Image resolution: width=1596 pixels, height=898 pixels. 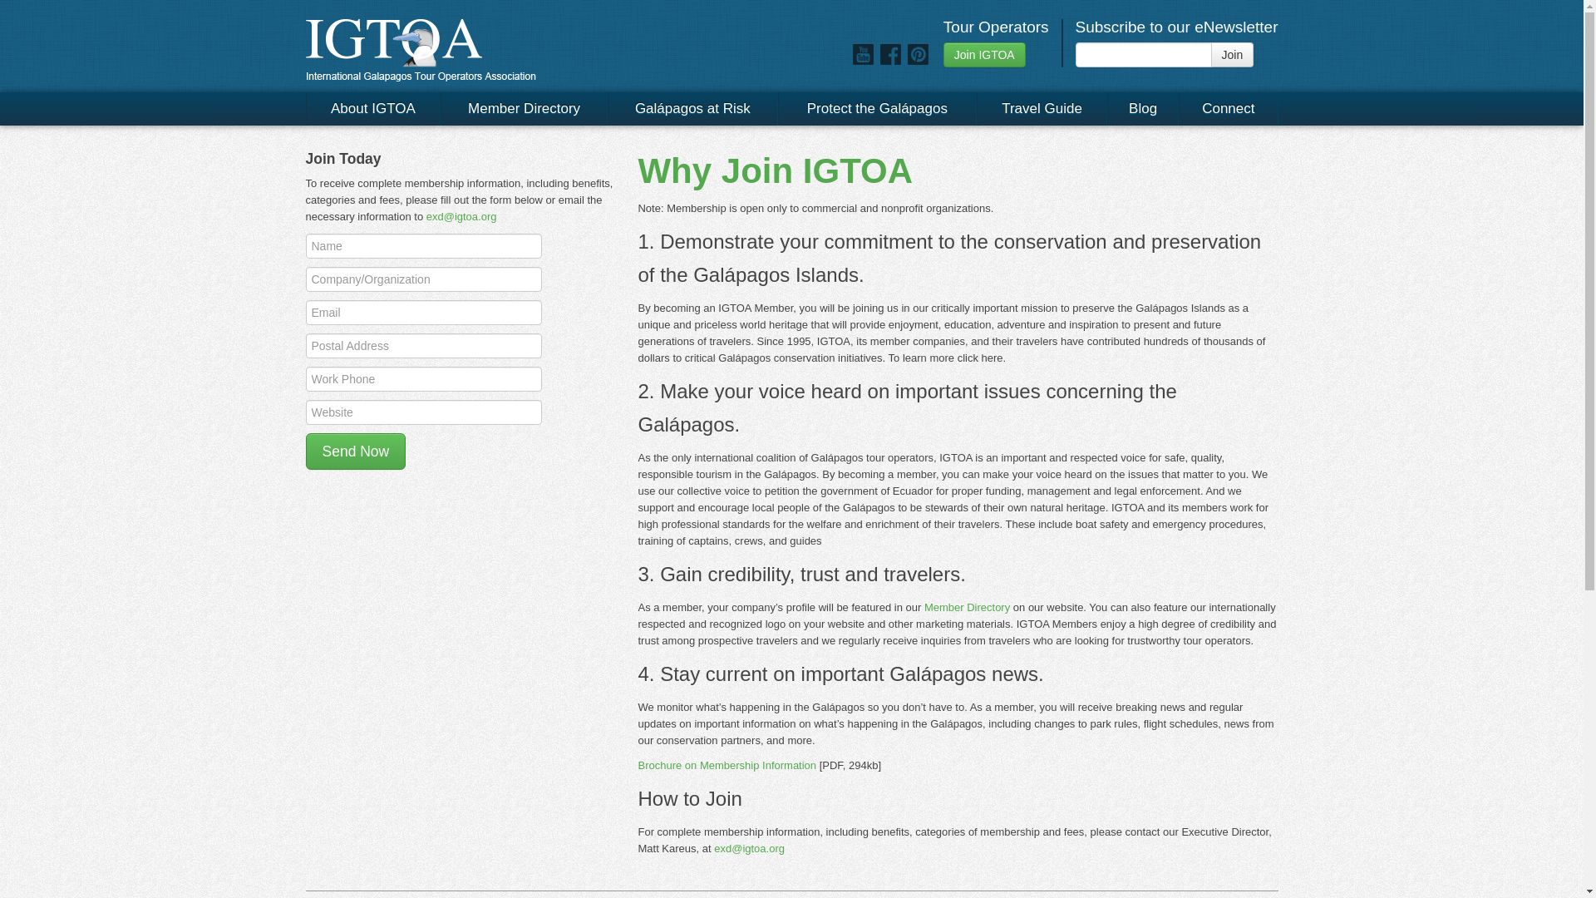 What do you see at coordinates (356, 451) in the screenshot?
I see `Send Now` at bounding box center [356, 451].